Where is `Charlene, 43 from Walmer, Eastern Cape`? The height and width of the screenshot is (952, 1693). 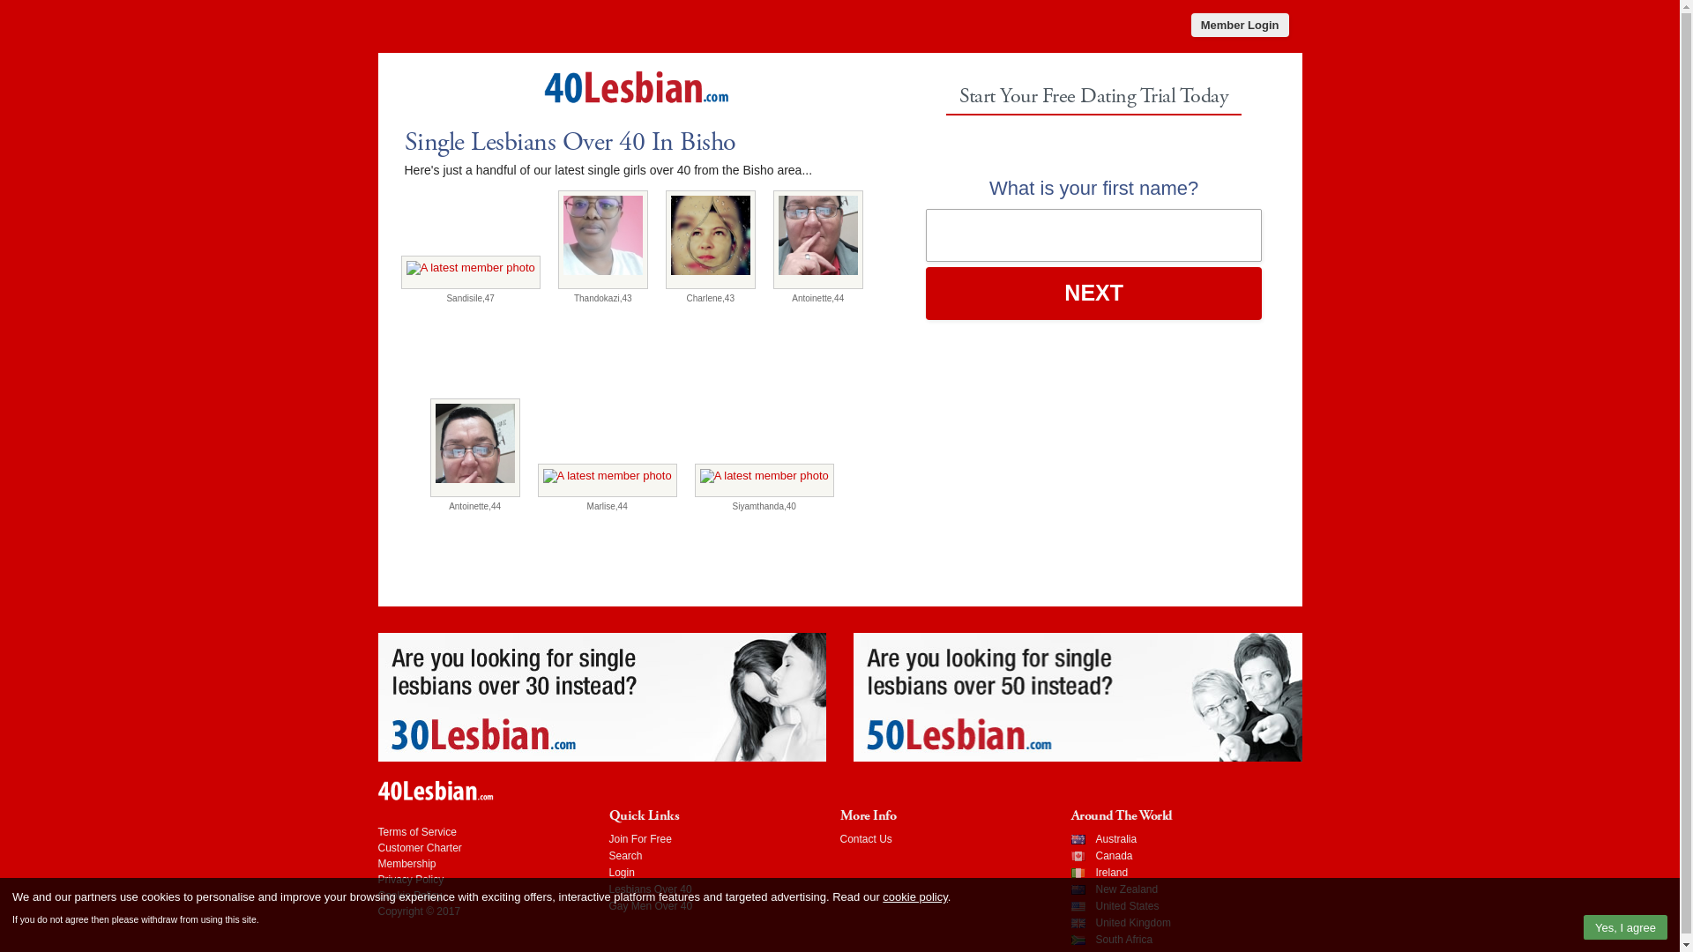 Charlene, 43 from Walmer, Eastern Cape is located at coordinates (711, 240).